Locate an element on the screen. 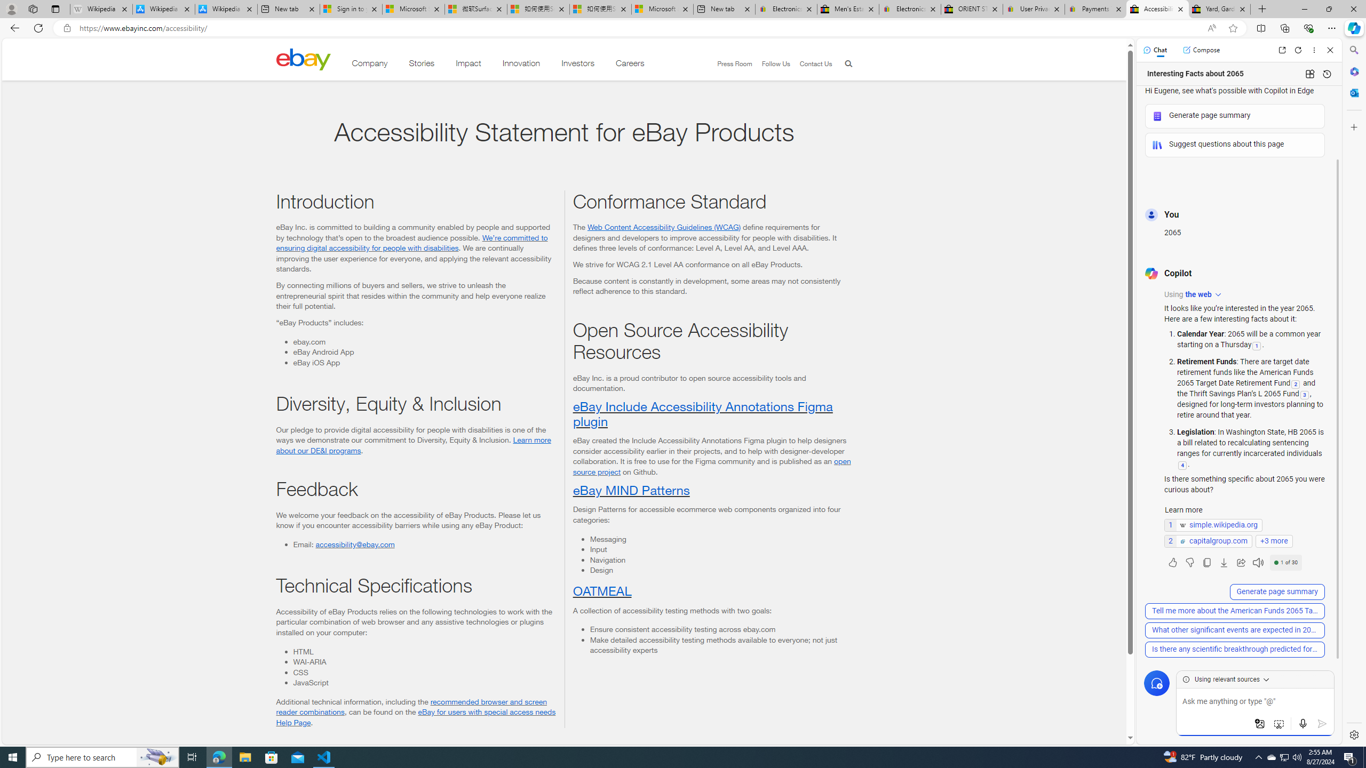 The width and height of the screenshot is (1366, 768). Follow Us is located at coordinates (776, 63).